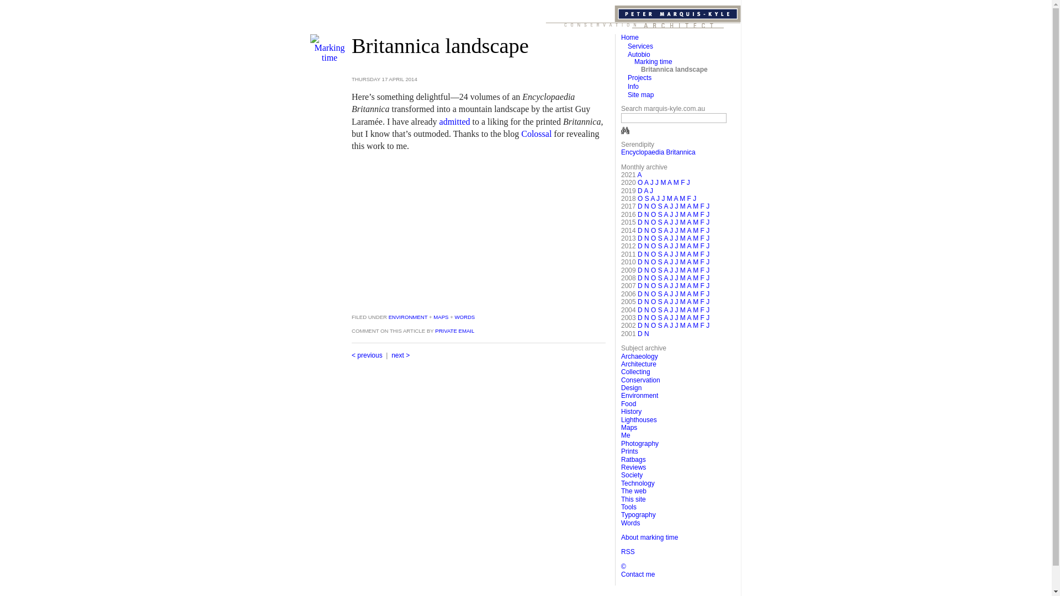  What do you see at coordinates (683, 278) in the screenshot?
I see `M` at bounding box center [683, 278].